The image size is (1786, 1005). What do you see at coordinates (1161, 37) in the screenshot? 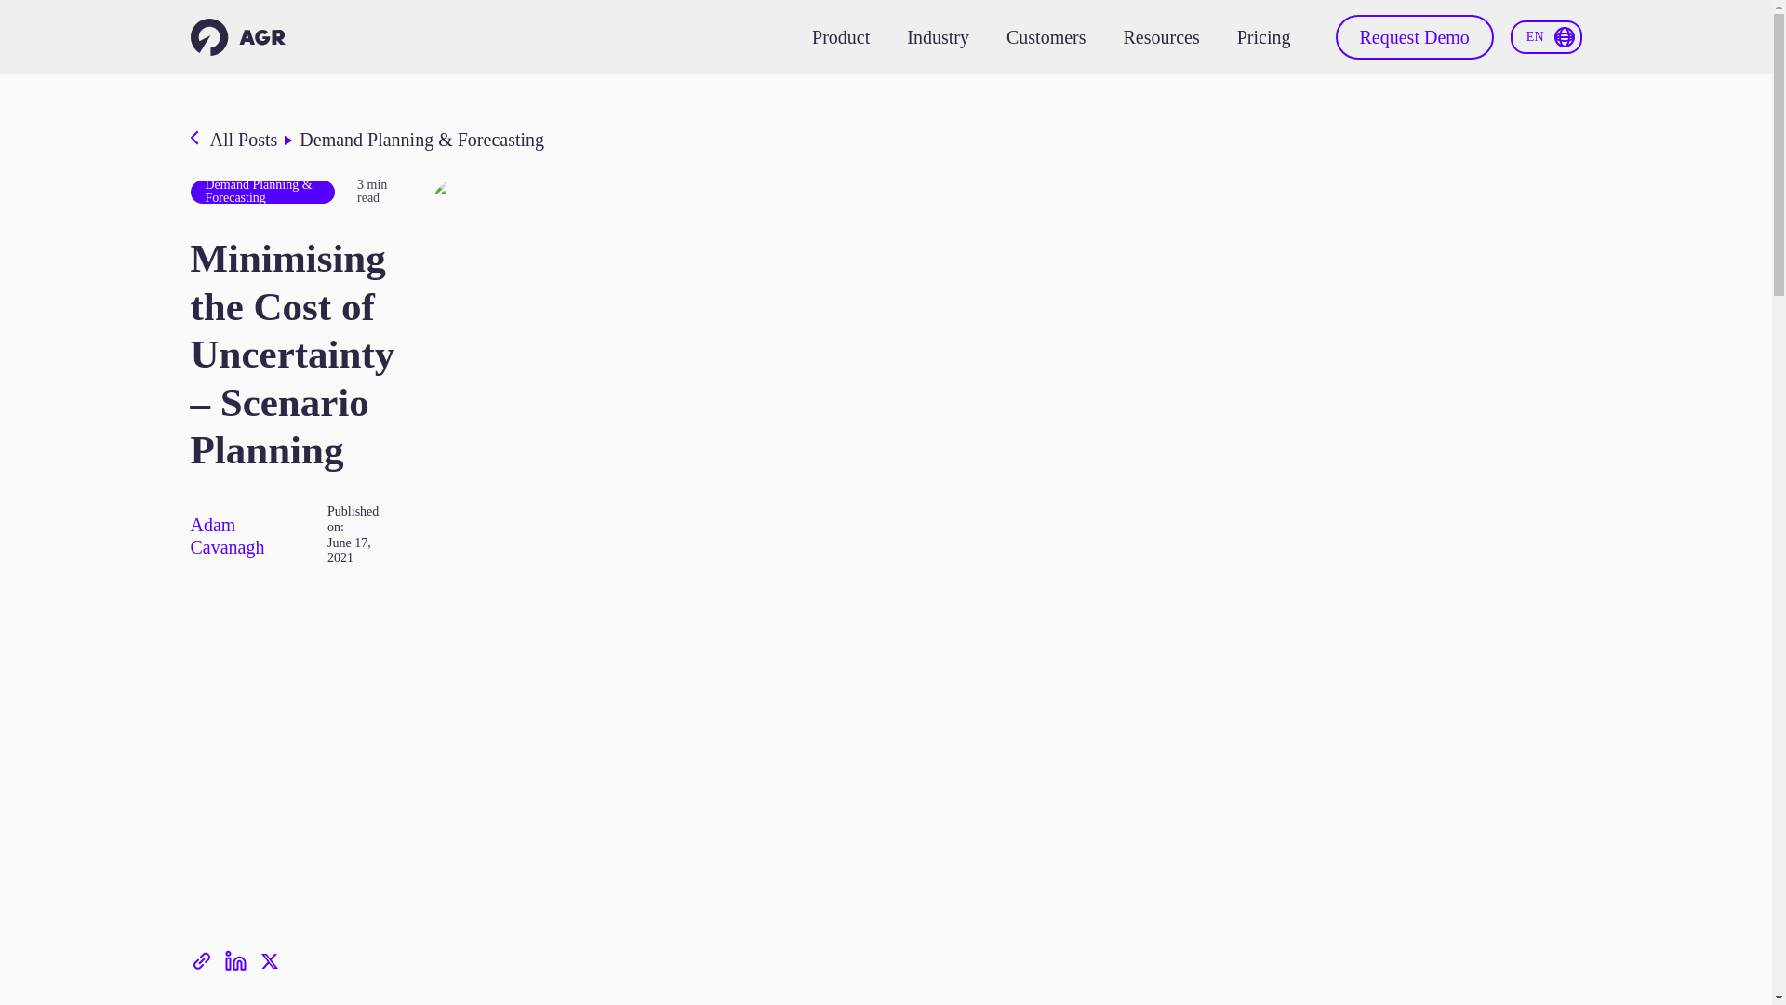
I see `Resources` at bounding box center [1161, 37].